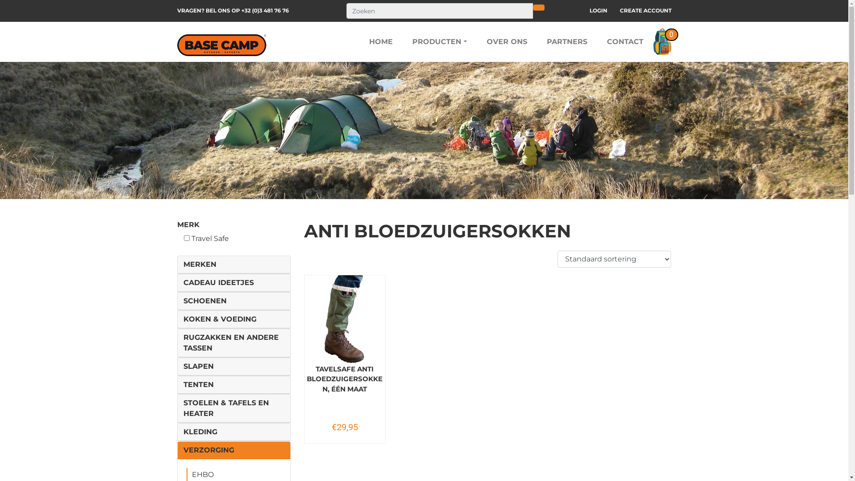  Describe the element at coordinates (440, 42) in the screenshot. I see `PRODUCTEN` at that location.